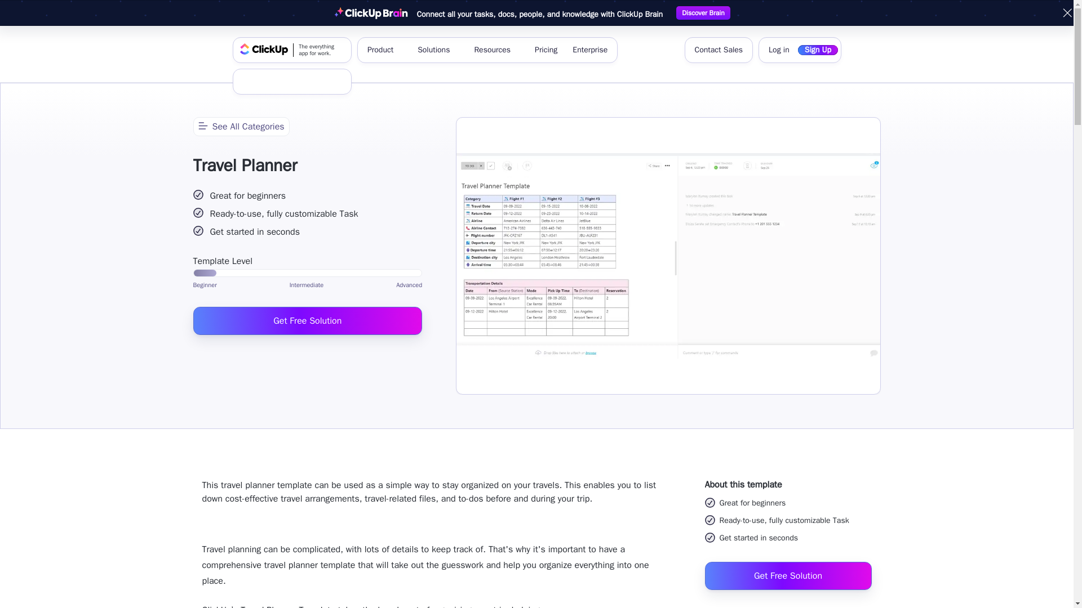  What do you see at coordinates (546, 50) in the screenshot?
I see `Pricing` at bounding box center [546, 50].